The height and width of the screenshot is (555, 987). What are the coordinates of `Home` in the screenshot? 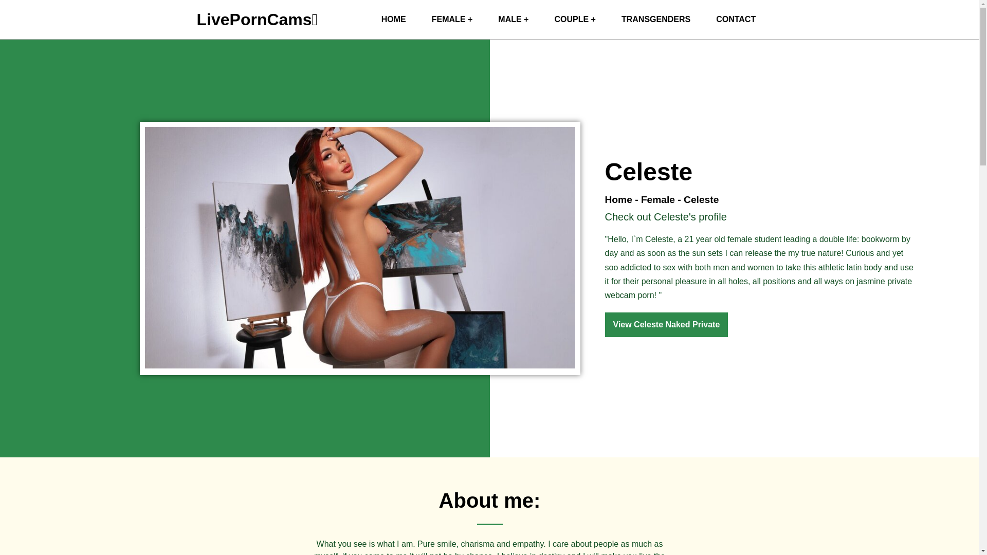 It's located at (618, 199).